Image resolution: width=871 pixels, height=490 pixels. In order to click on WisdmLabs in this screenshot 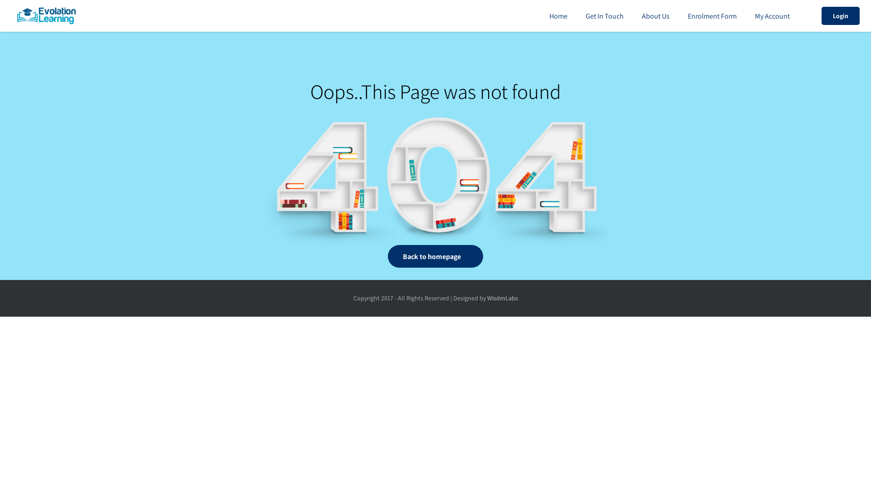, I will do `click(503, 298)`.